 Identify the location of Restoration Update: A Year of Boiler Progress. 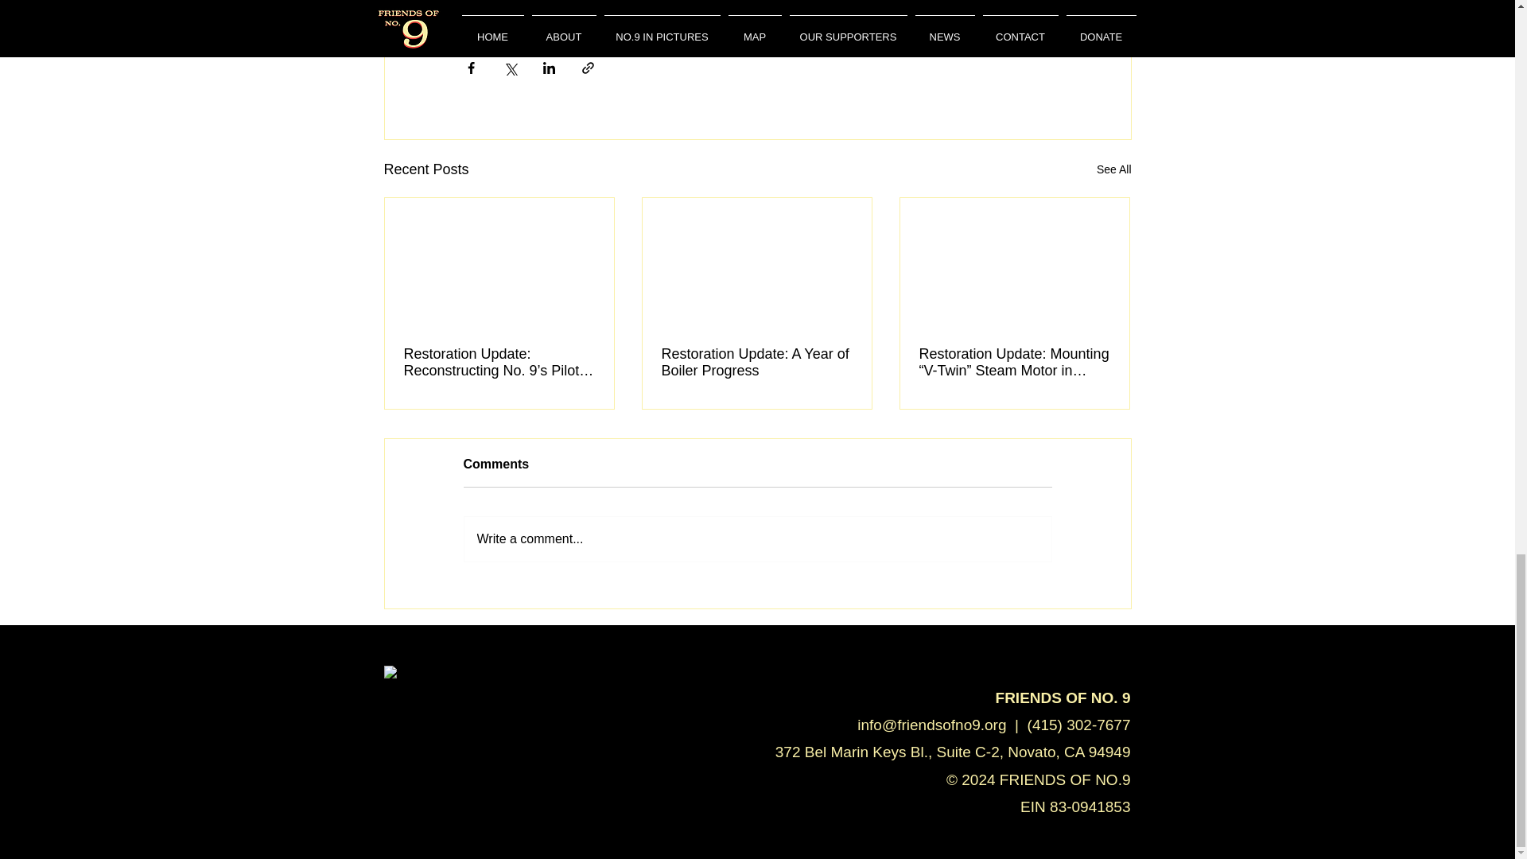
(756, 363).